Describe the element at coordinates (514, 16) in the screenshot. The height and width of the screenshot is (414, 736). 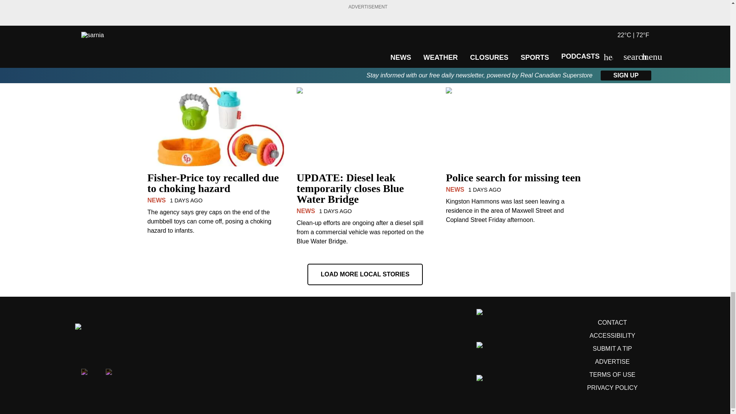
I see `Scoreboard, Sept 1` at that location.